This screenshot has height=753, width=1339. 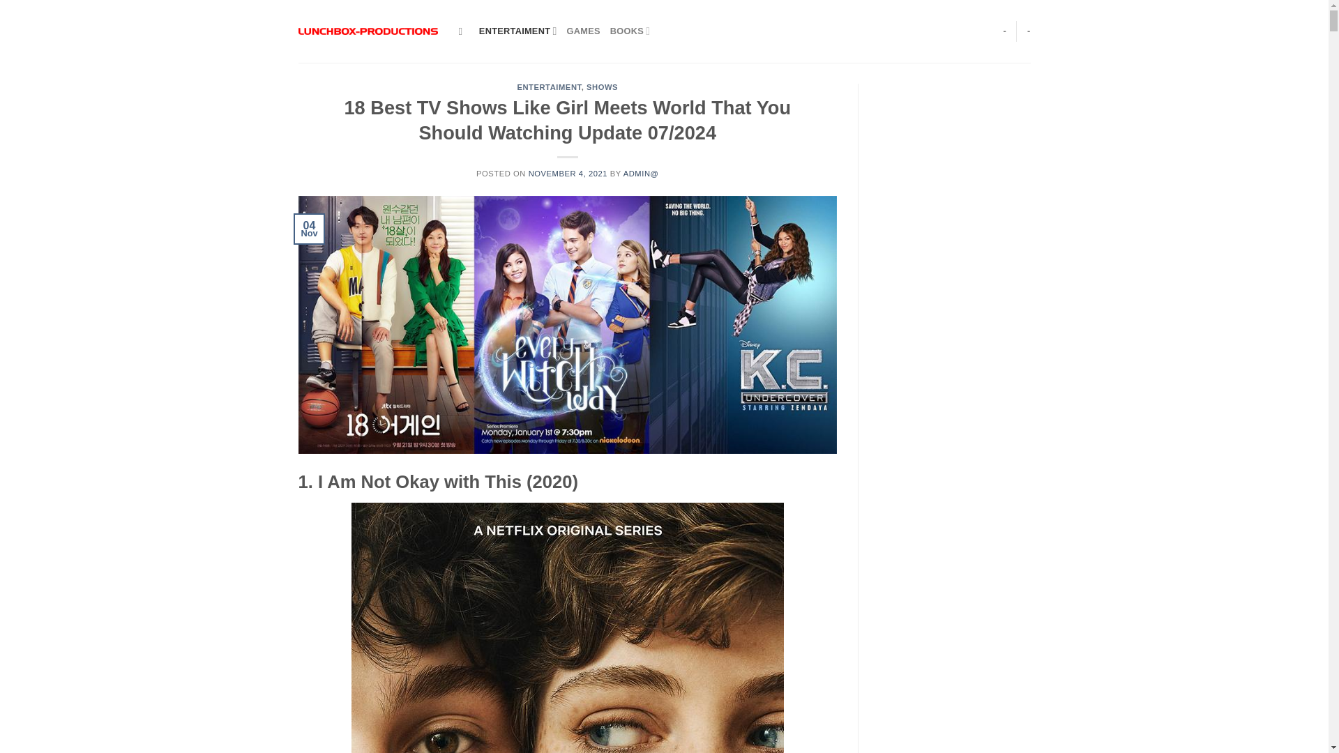 What do you see at coordinates (1004, 31) in the screenshot?
I see `-` at bounding box center [1004, 31].